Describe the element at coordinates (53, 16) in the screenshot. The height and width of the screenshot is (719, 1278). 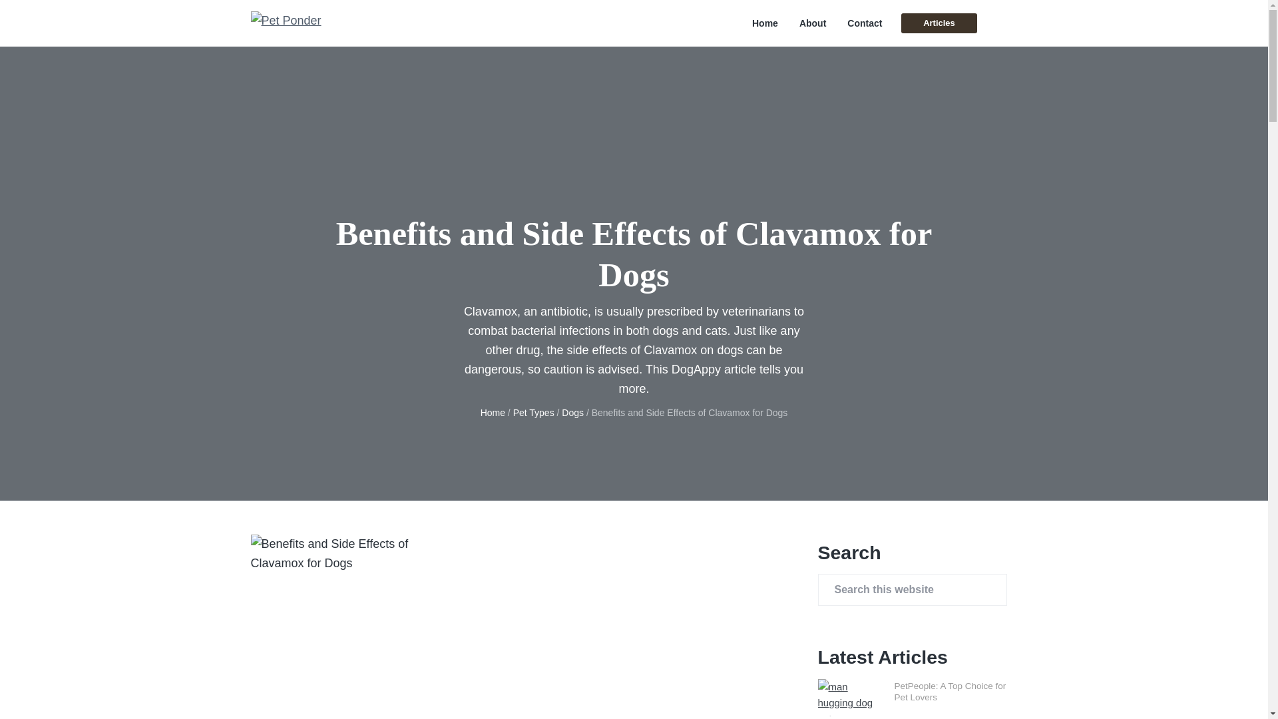
I see `Search` at that location.